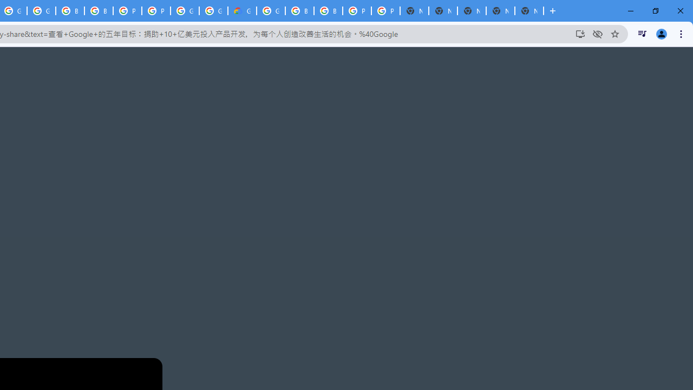  Describe the element at coordinates (213, 11) in the screenshot. I see `Google Cloud Platform` at that location.